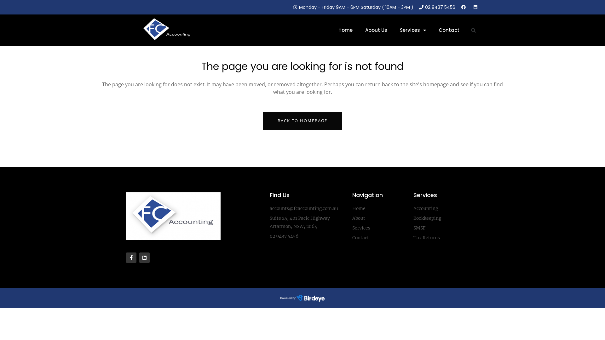 Image resolution: width=605 pixels, height=340 pixels. I want to click on Search, so click(481, 30).